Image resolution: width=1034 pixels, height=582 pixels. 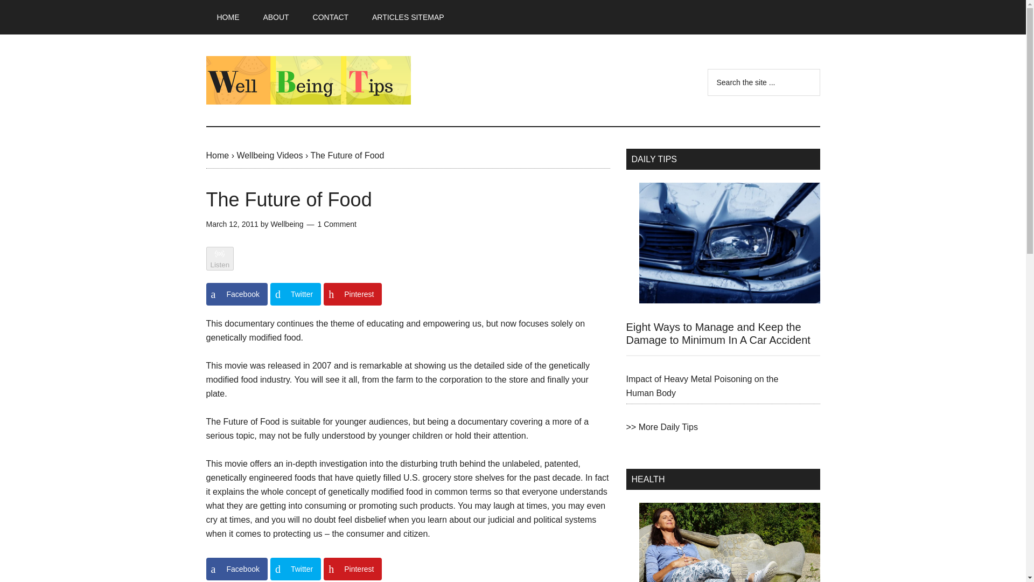 I want to click on Facebook, so click(x=236, y=569).